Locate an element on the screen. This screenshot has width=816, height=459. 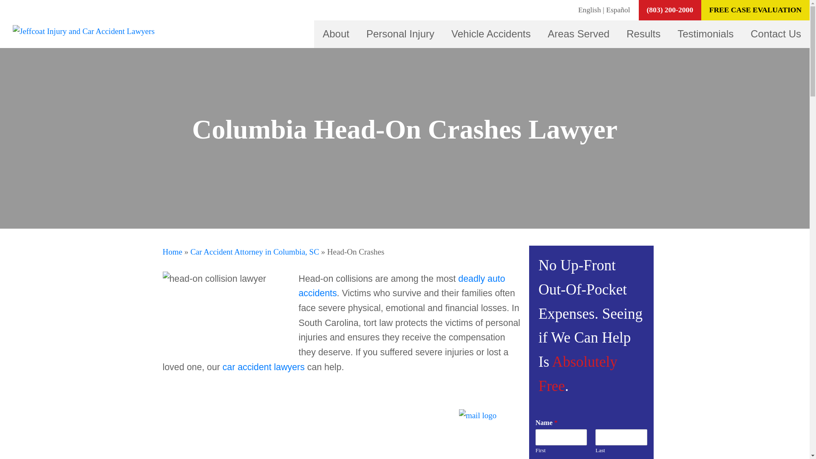
English is located at coordinates (589, 9).